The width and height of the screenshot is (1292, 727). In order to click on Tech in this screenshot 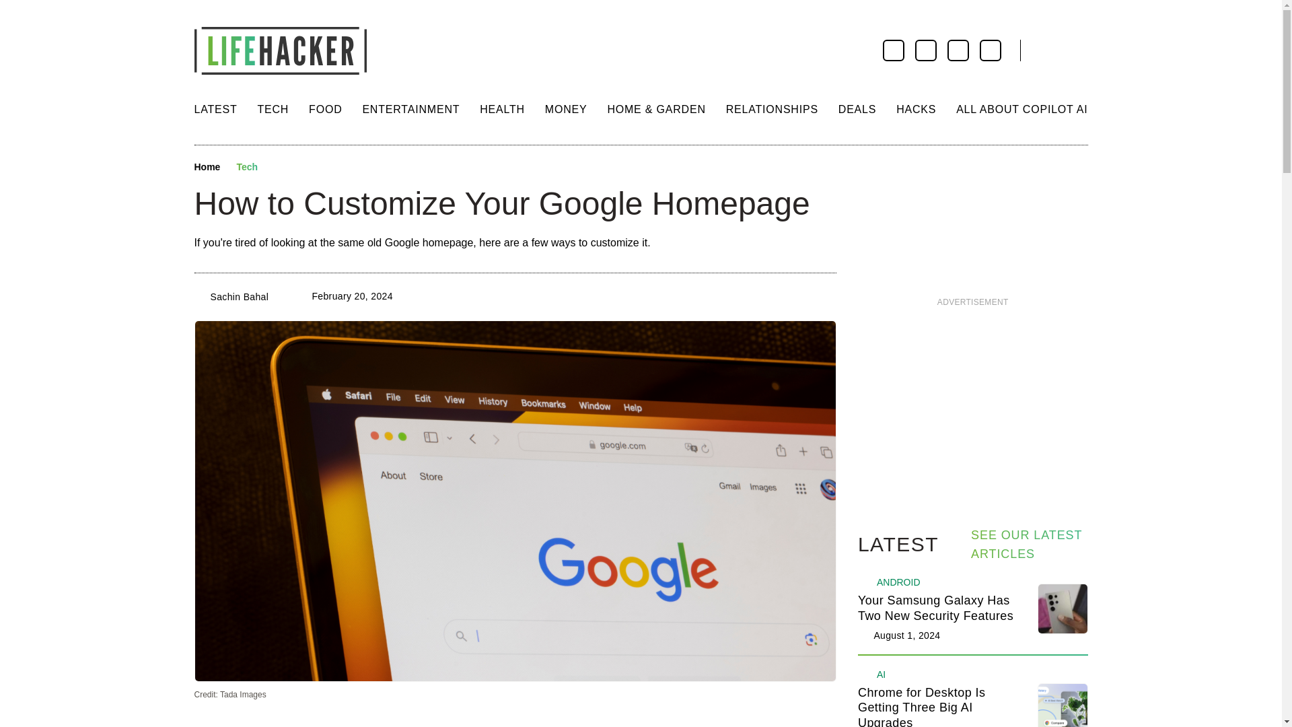, I will do `click(246, 167)`.